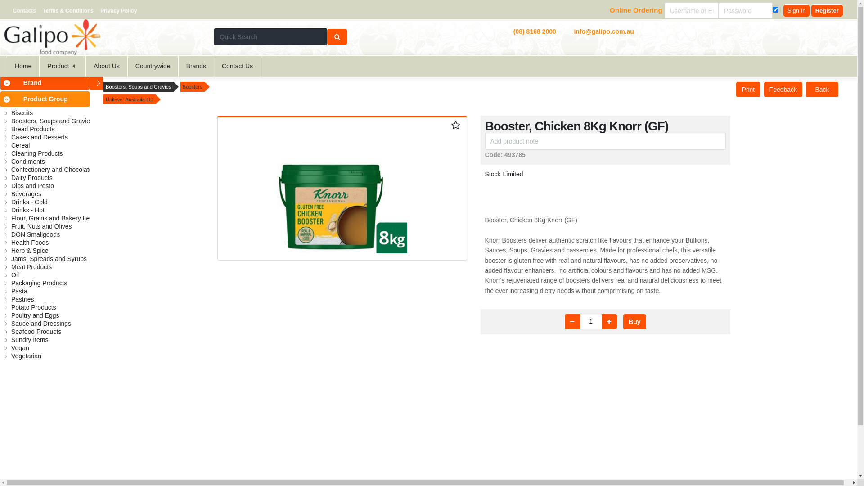 The image size is (864, 486). What do you see at coordinates (22, 299) in the screenshot?
I see `Pastries` at bounding box center [22, 299].